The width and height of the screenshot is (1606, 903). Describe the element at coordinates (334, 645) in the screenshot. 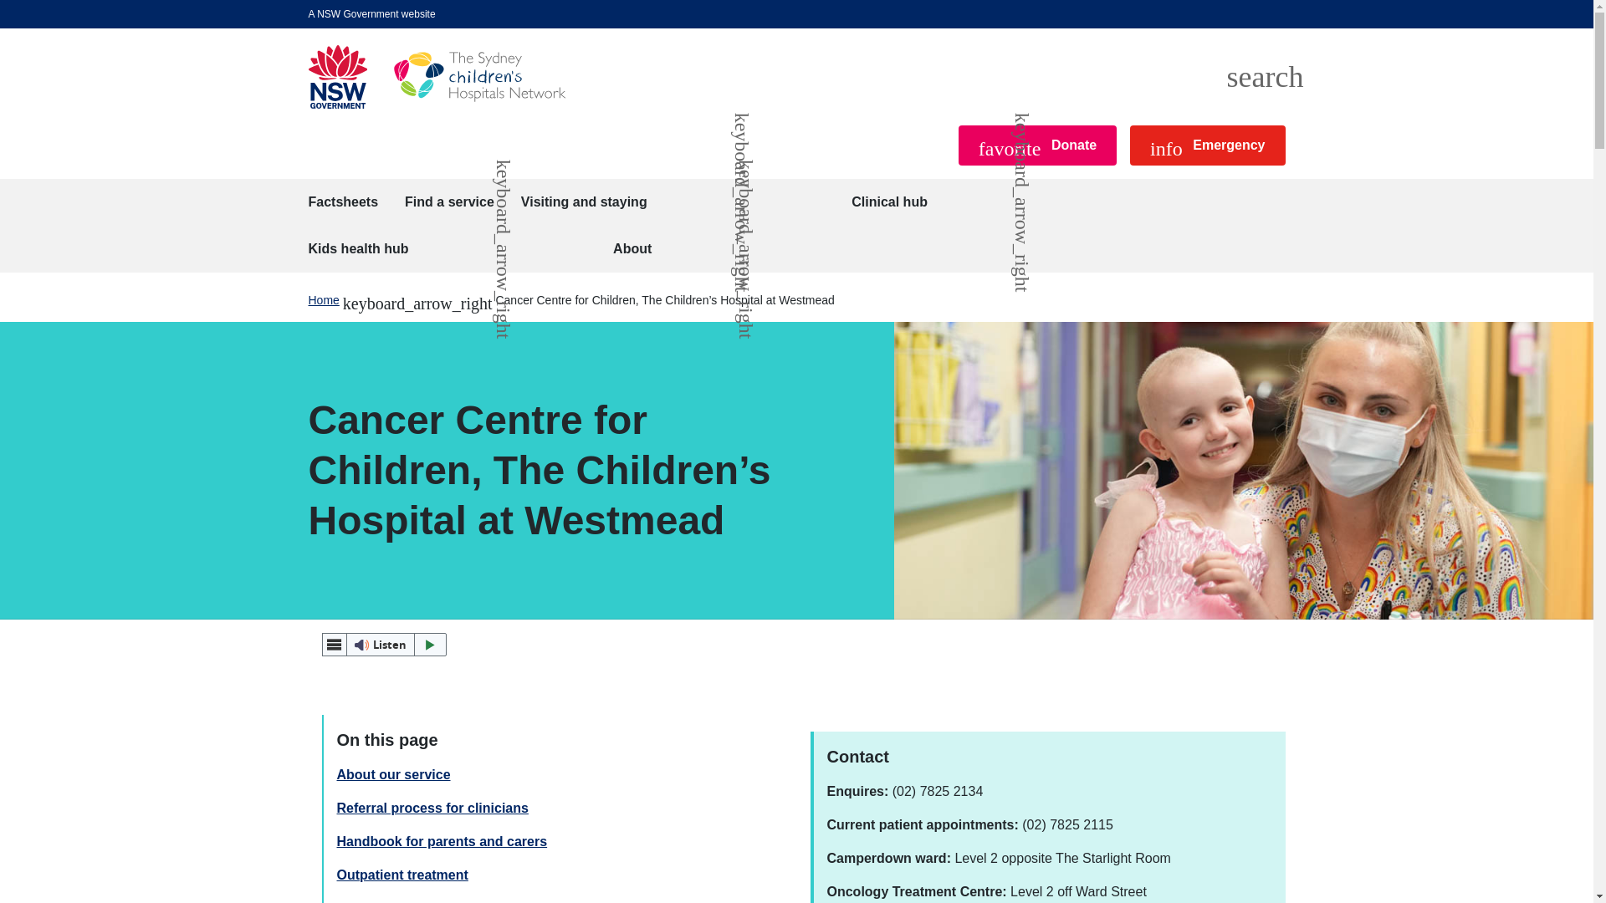

I see `Listen to this page using ReadSpeaker` at that location.